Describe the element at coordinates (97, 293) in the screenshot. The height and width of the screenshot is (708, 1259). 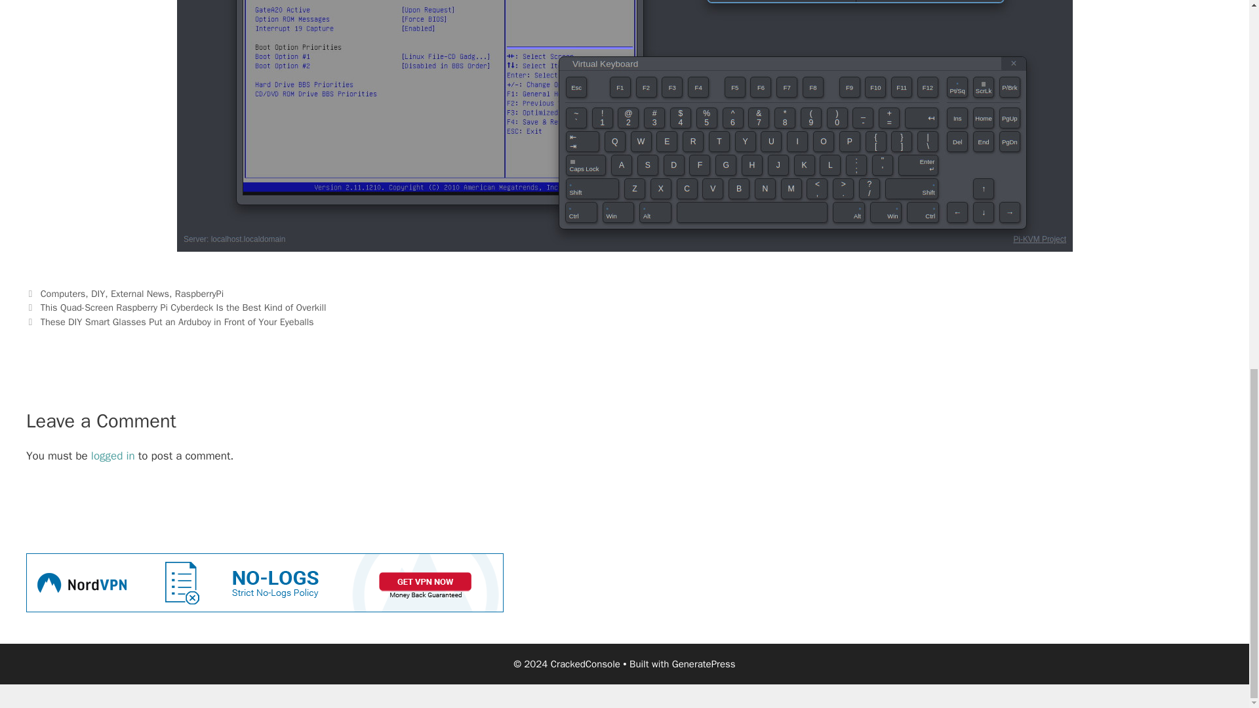
I see `DIY` at that location.